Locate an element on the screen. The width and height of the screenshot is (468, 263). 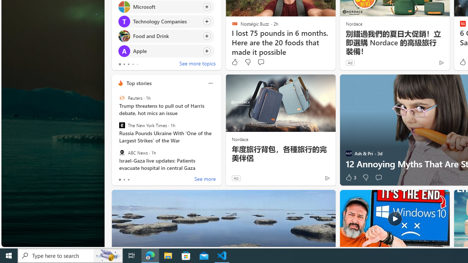
Top stories is located at coordinates (139, 83).